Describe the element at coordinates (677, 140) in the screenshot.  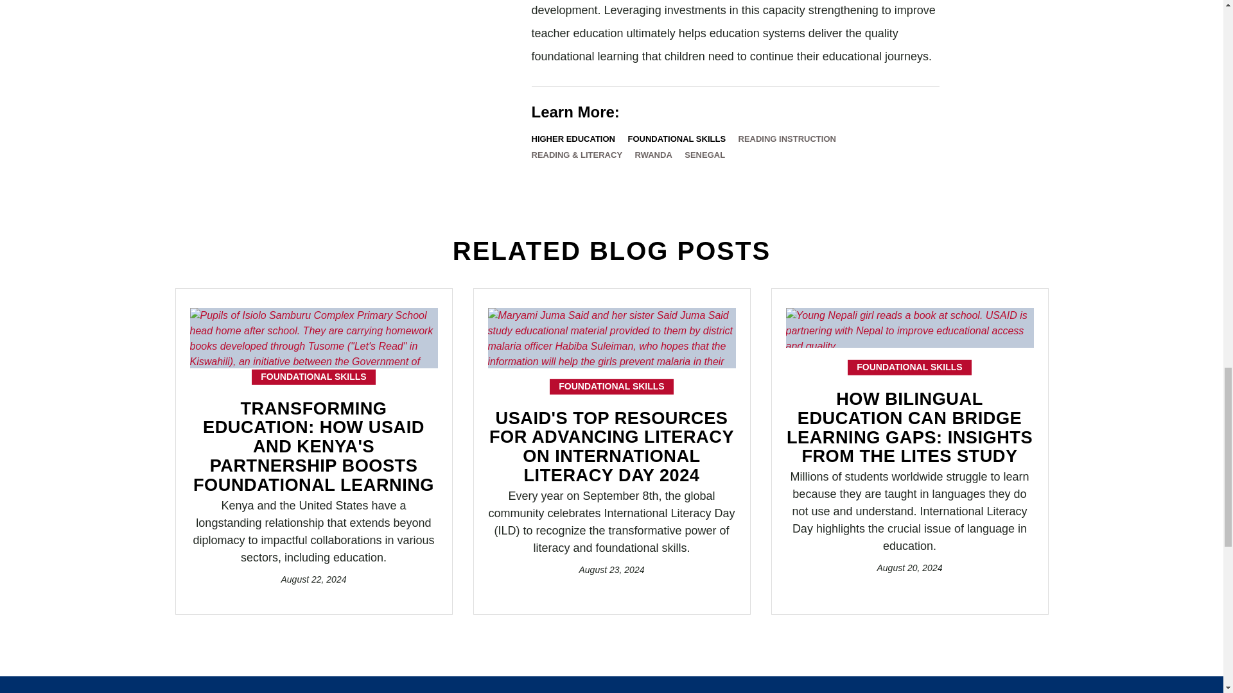
I see `Foundational Skills` at that location.